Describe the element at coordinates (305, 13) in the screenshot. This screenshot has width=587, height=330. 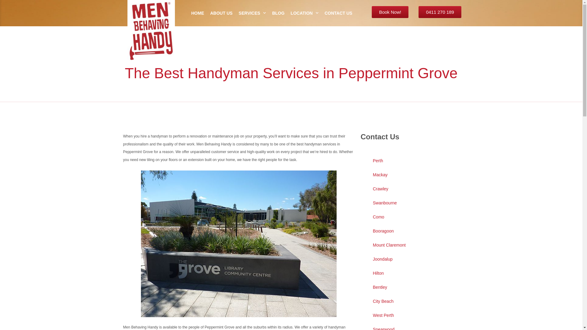
I see `LOCATION` at that location.